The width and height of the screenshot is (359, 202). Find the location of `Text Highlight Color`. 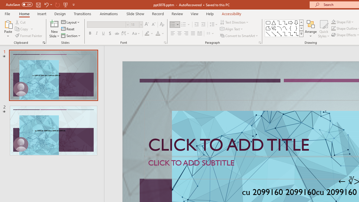

Text Highlight Color is located at coordinates (149, 34).